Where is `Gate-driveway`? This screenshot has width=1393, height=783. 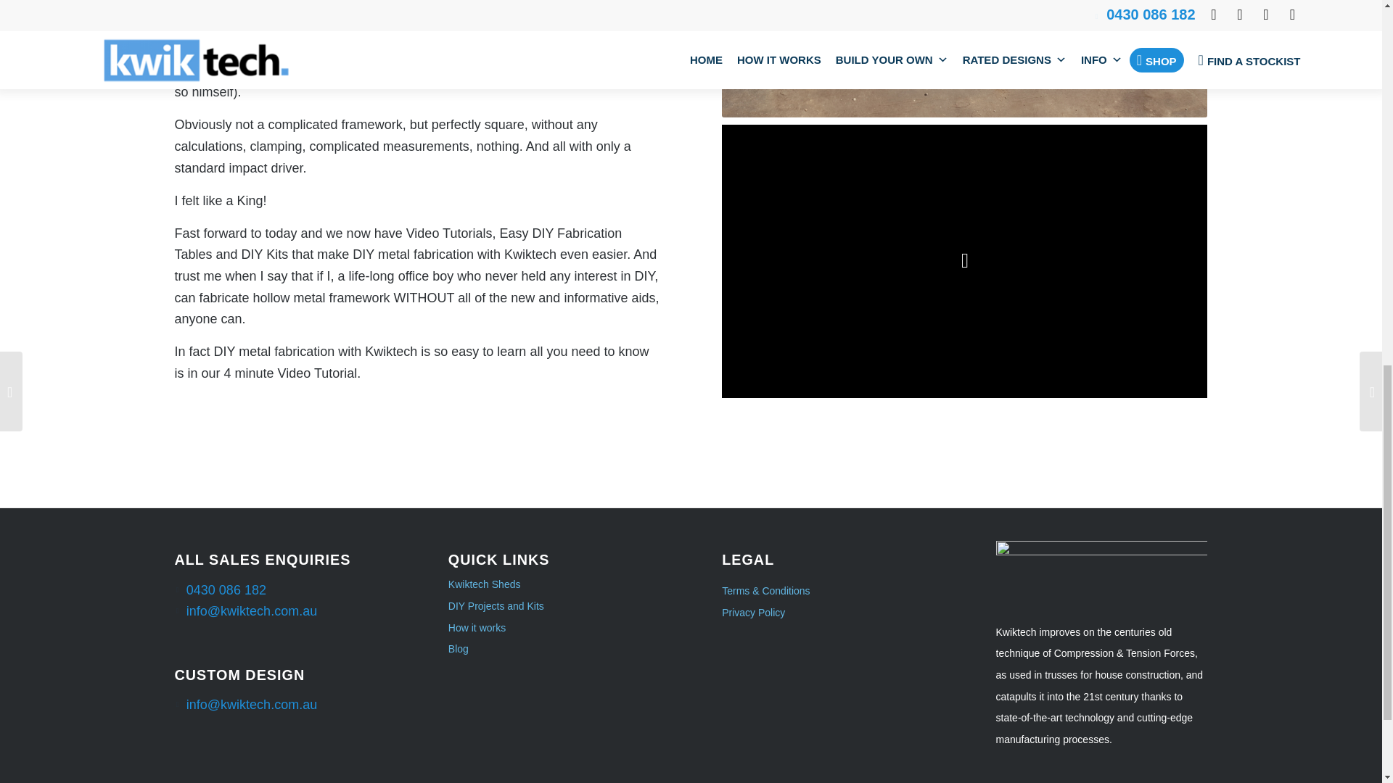 Gate-driveway is located at coordinates (964, 59).